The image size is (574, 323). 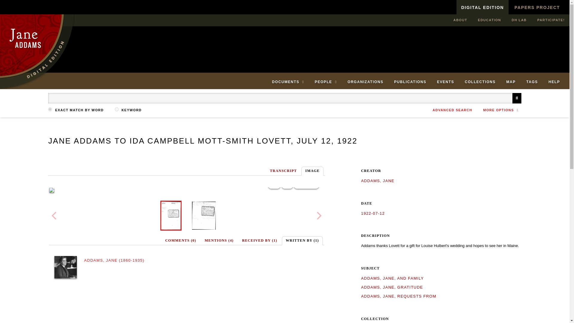 I want to click on DIGITAL EDITION, so click(x=483, y=7).